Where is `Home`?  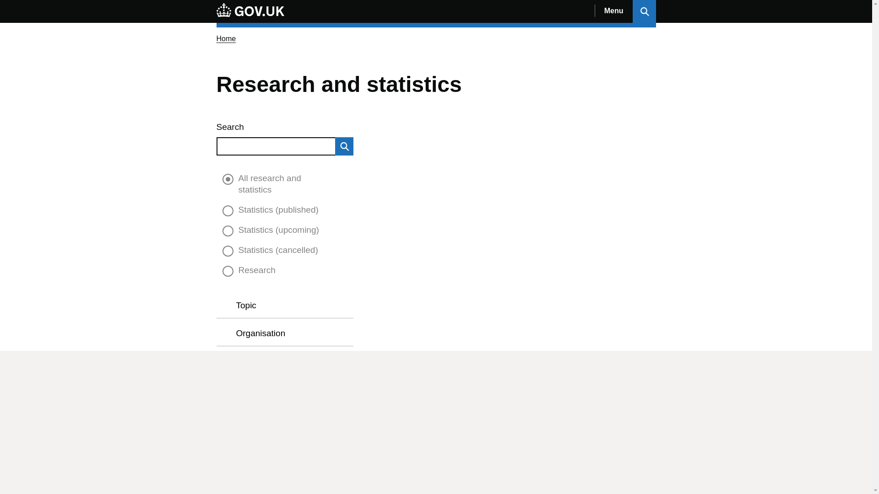 Home is located at coordinates (226, 38).